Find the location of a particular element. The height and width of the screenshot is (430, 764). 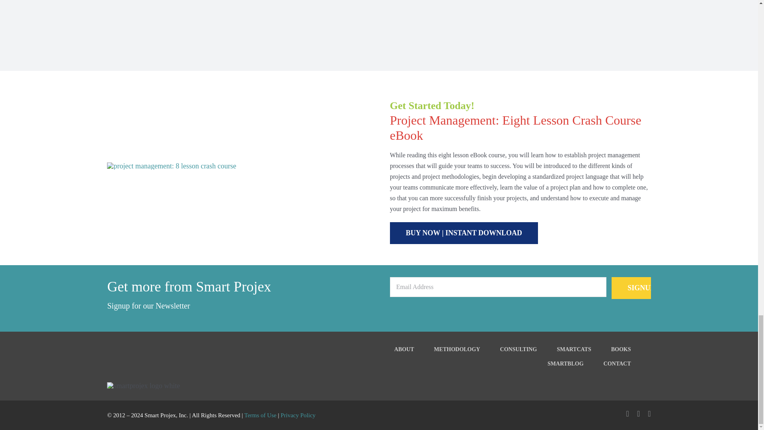

Terms of Use is located at coordinates (260, 415).